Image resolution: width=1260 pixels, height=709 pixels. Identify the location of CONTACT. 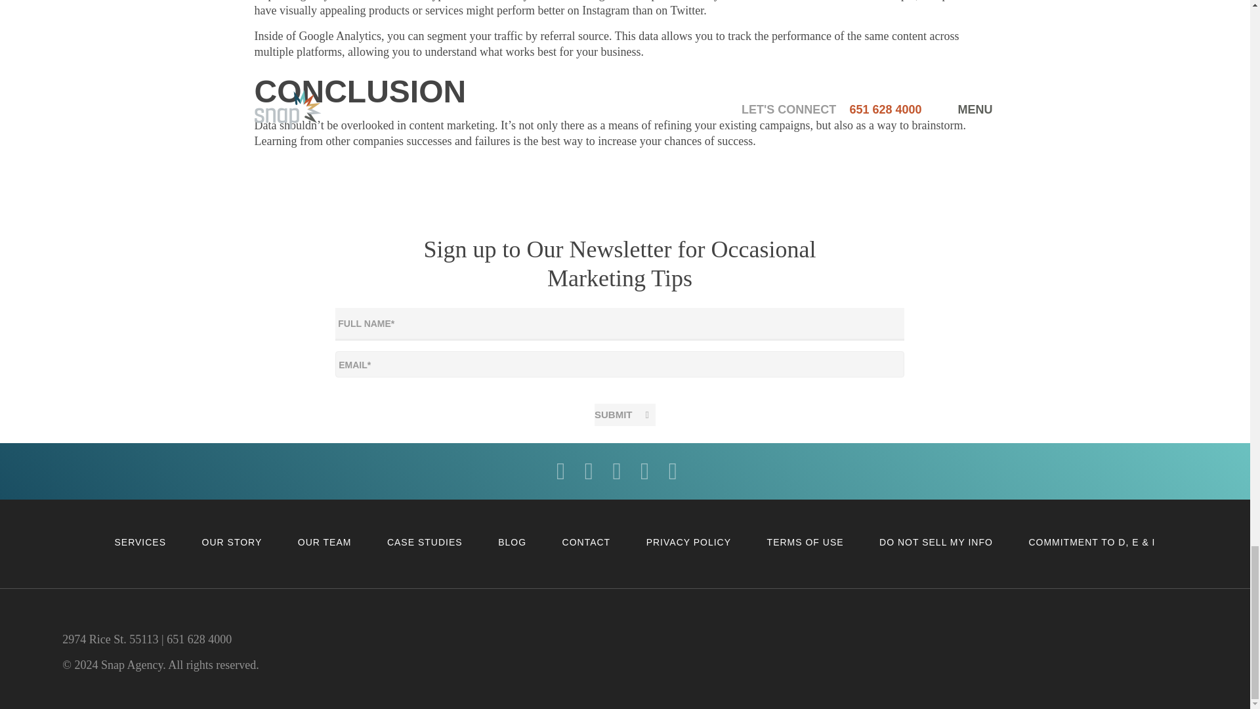
(587, 542).